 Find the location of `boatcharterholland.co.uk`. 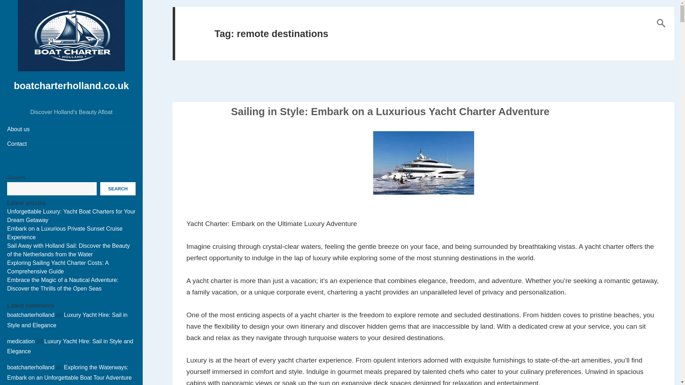

boatcharterholland.co.uk is located at coordinates (71, 86).